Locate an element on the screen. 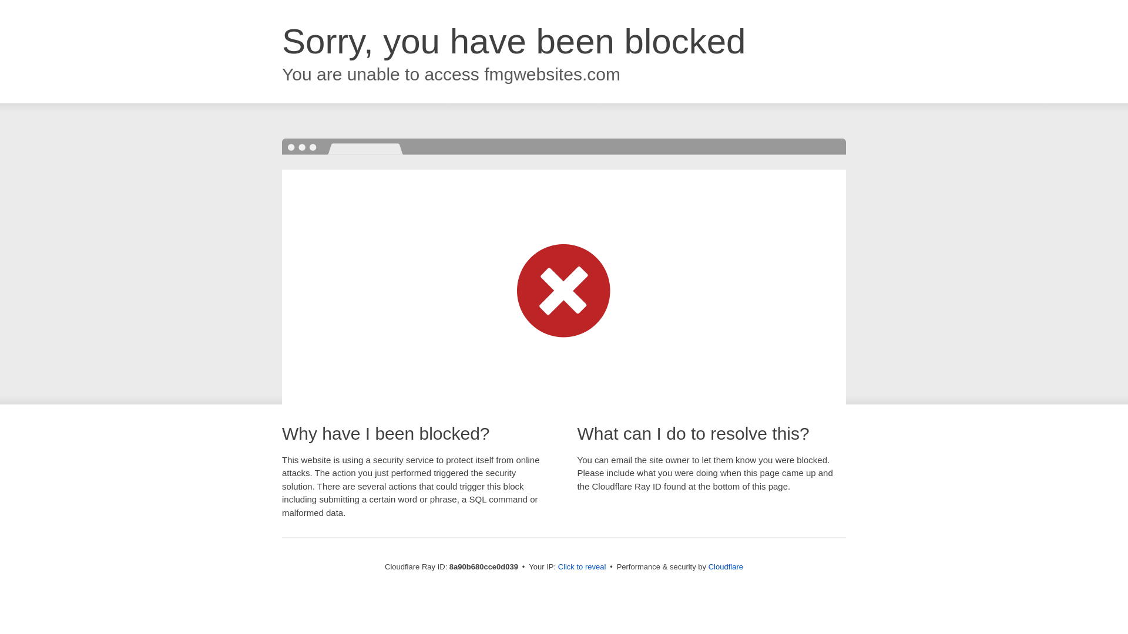  Click to reveal is located at coordinates (582, 567).